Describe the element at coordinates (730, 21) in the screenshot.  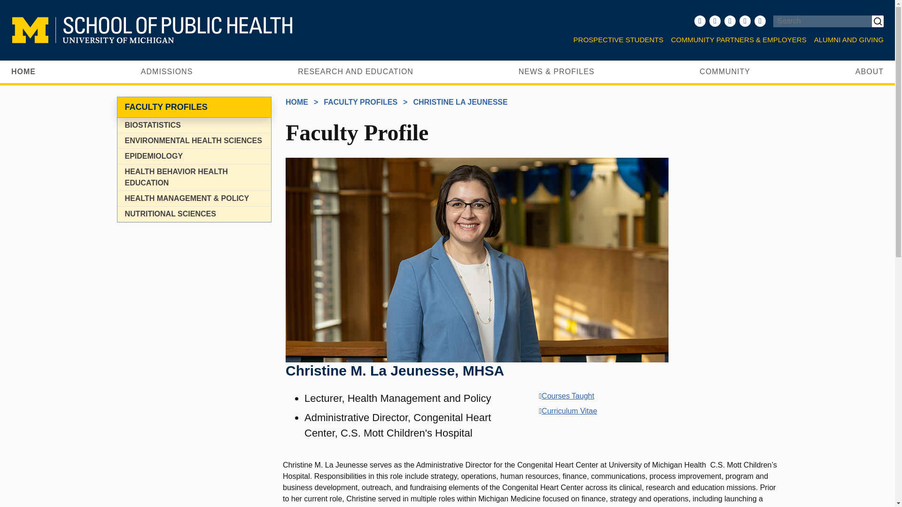
I see `youtube` at that location.